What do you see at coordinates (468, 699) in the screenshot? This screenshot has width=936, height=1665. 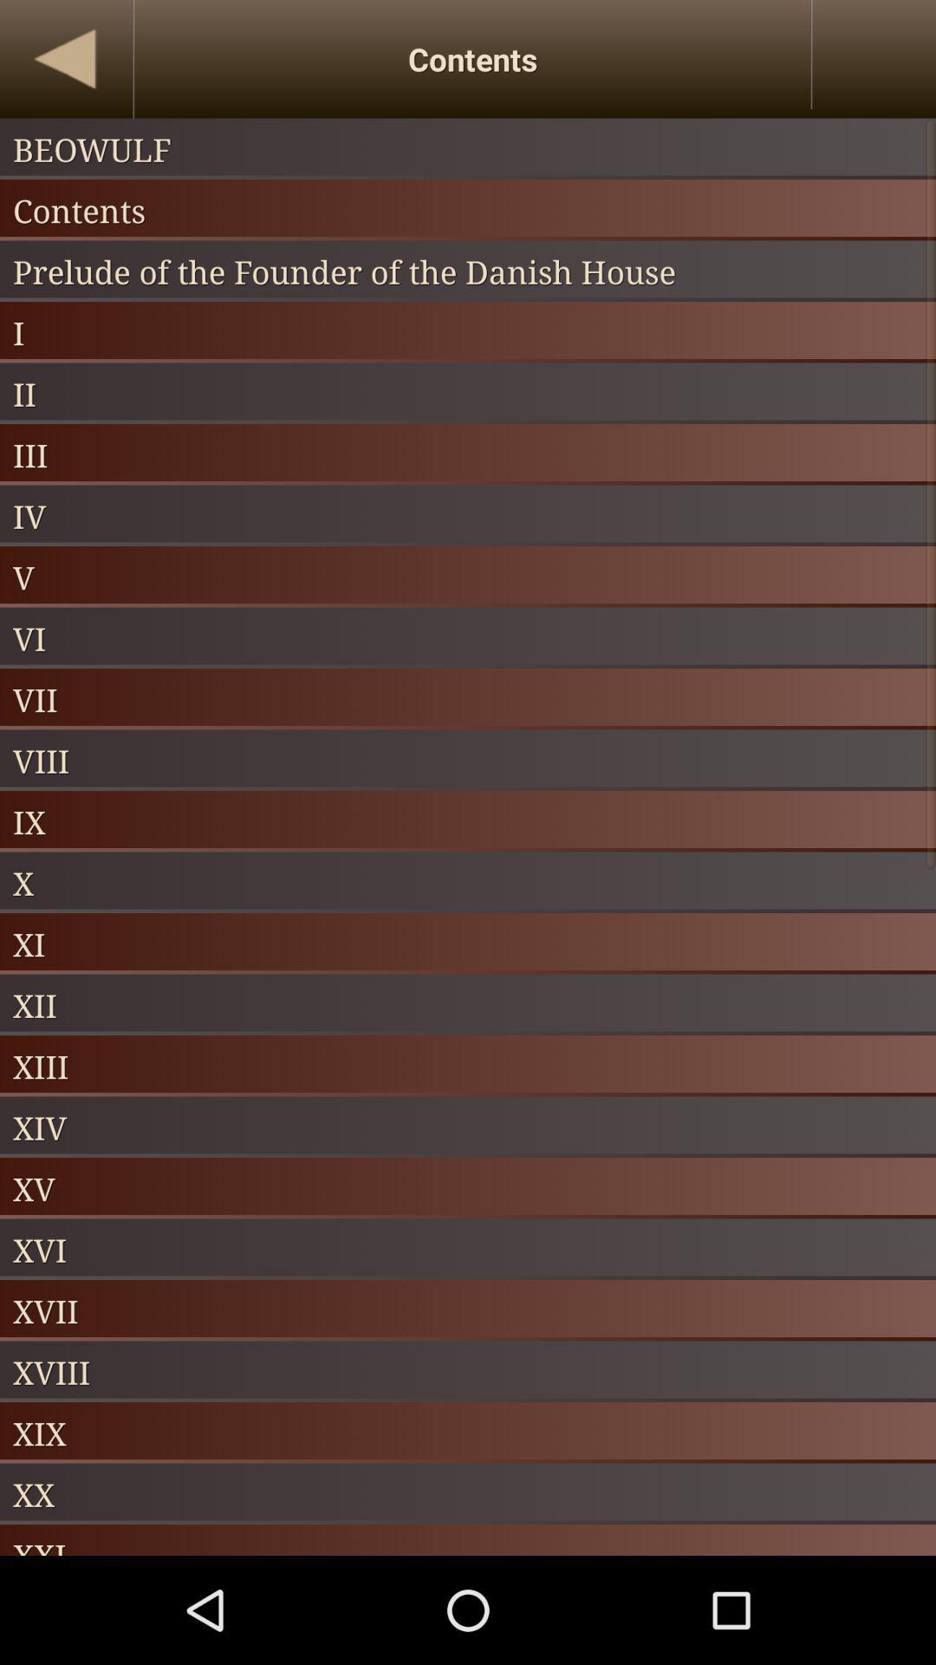 I see `open app below vi` at bounding box center [468, 699].